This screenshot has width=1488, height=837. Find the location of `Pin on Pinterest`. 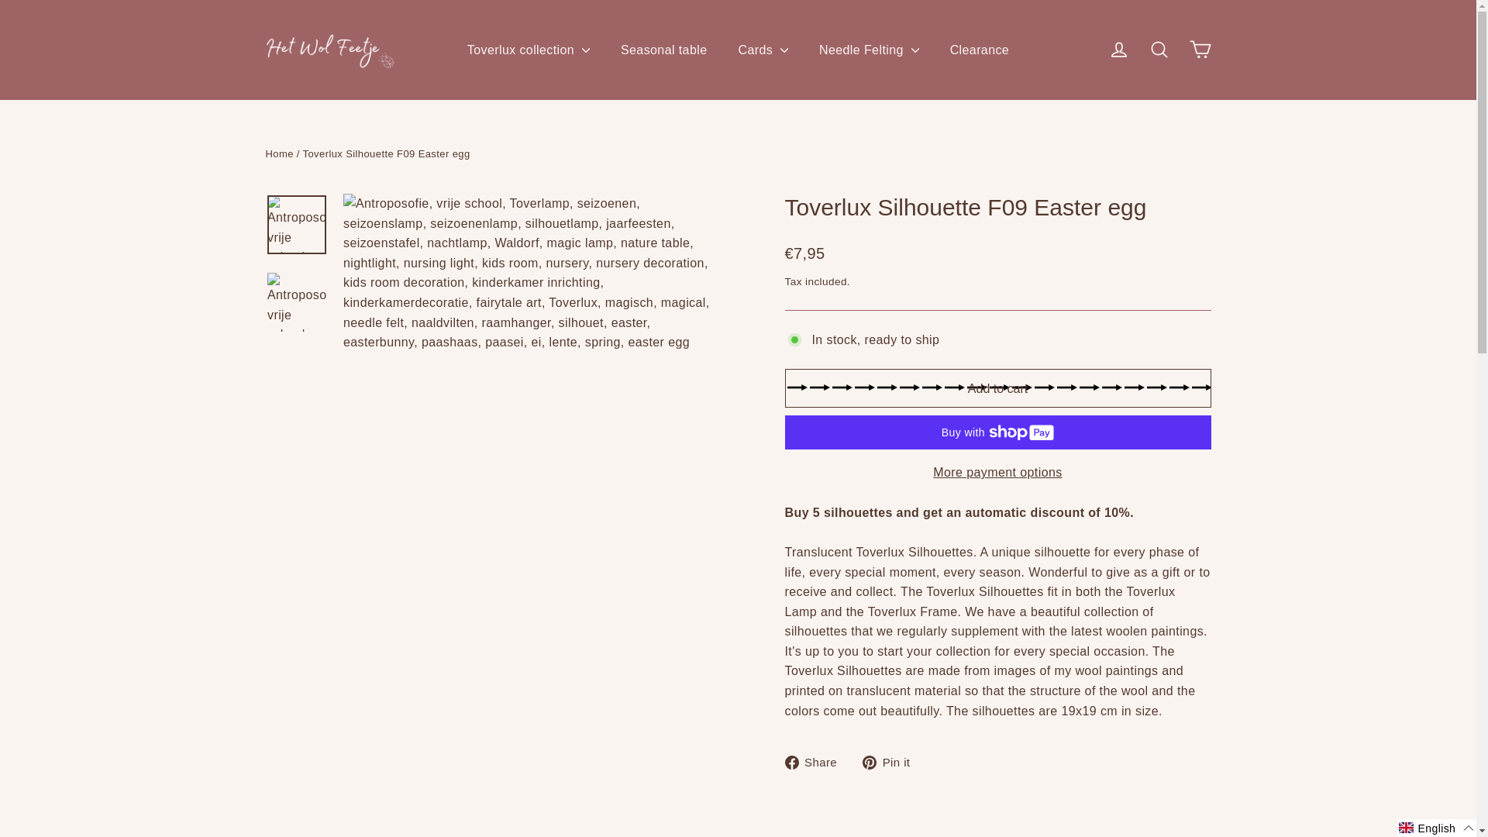

Pin on Pinterest is located at coordinates (891, 761).